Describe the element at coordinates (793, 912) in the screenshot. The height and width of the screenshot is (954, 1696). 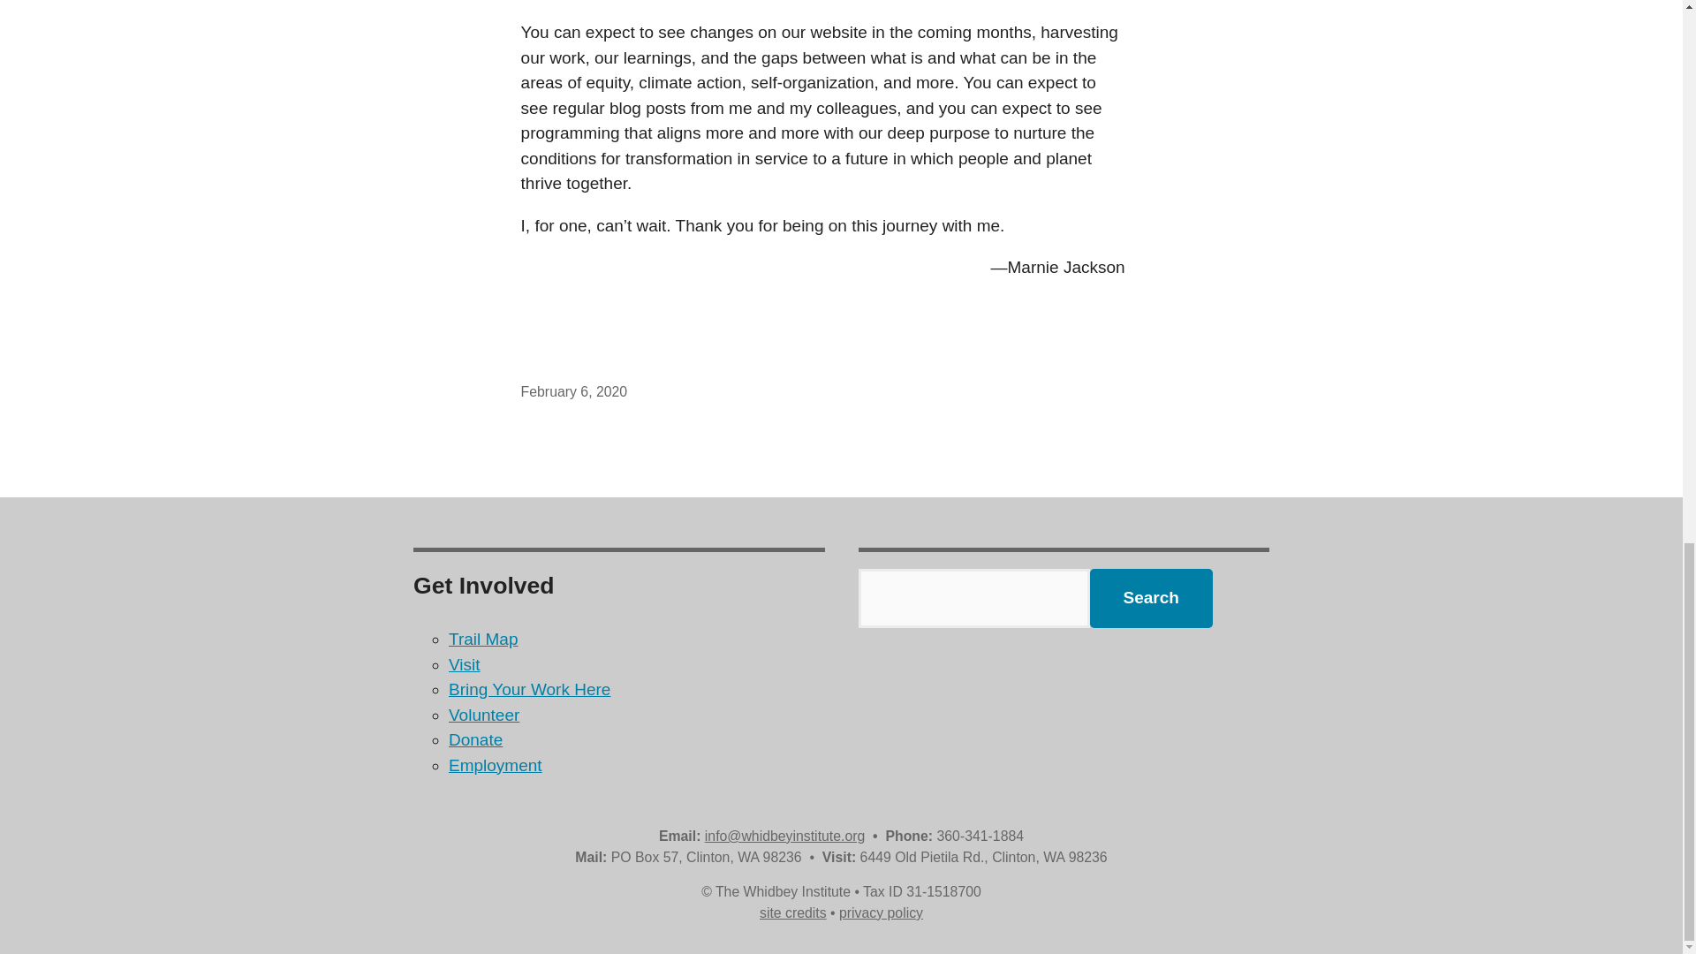
I see `site credits` at that location.